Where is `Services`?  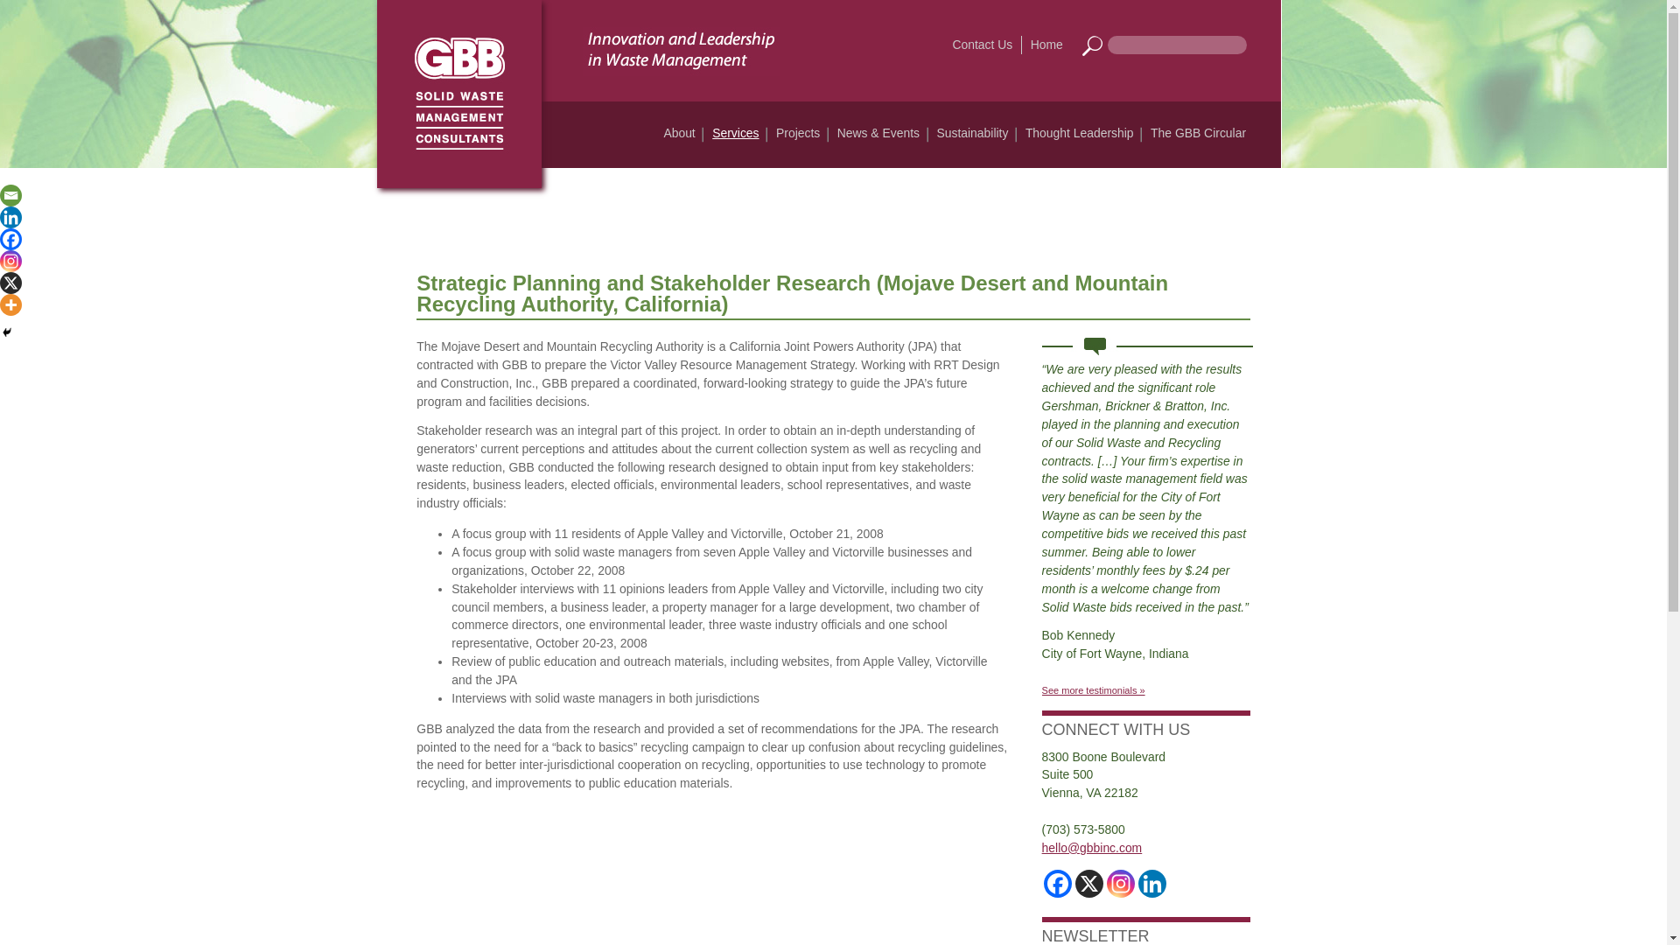
Services is located at coordinates (735, 133).